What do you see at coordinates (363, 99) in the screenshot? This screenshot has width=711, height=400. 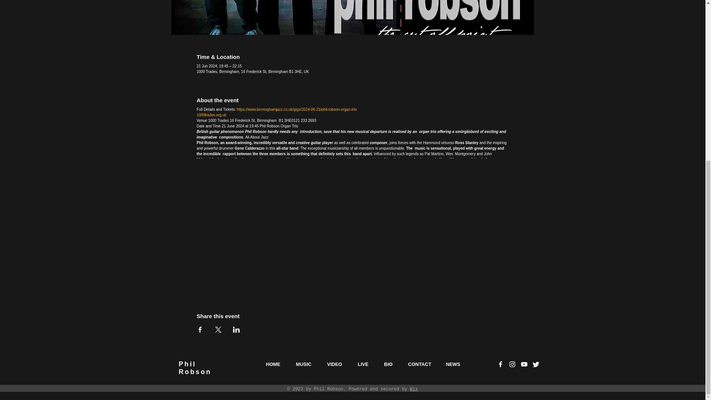 I see `LIVE` at bounding box center [363, 99].